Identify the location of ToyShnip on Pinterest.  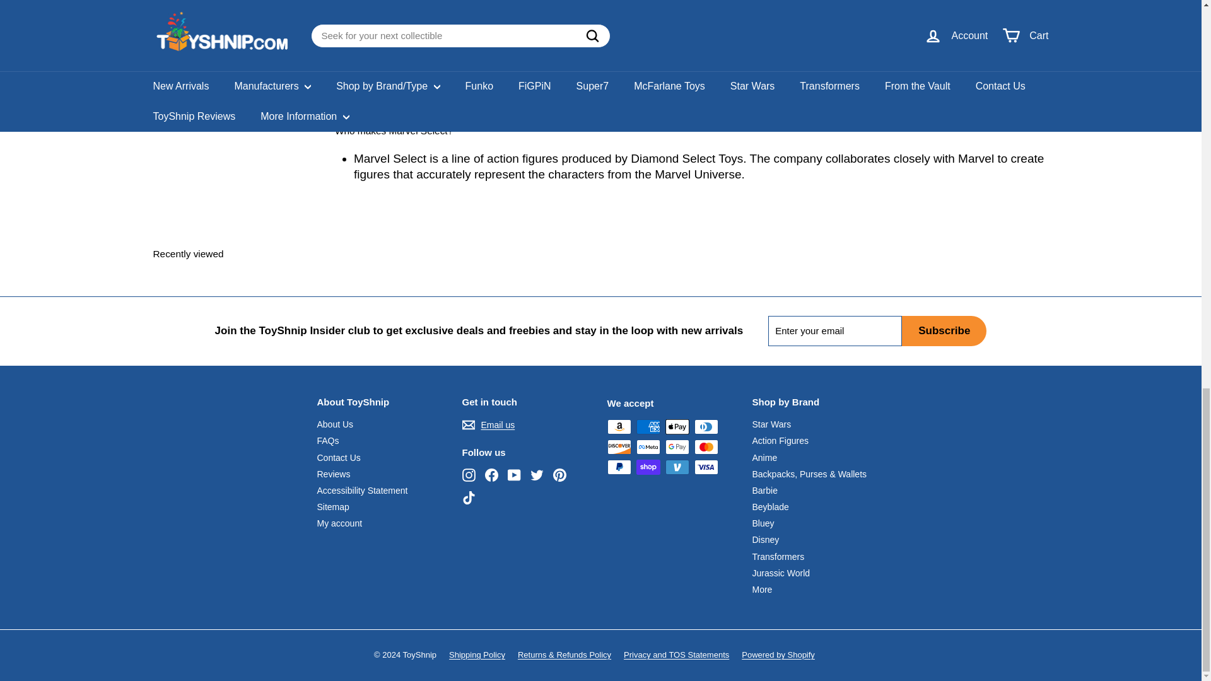
(559, 475).